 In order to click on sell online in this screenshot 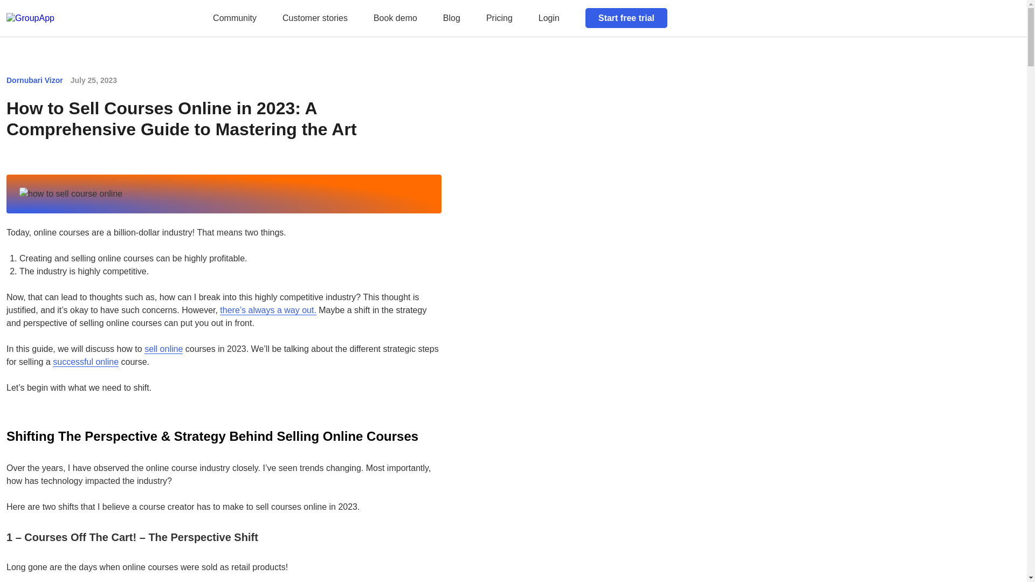, I will do `click(164, 349)`.